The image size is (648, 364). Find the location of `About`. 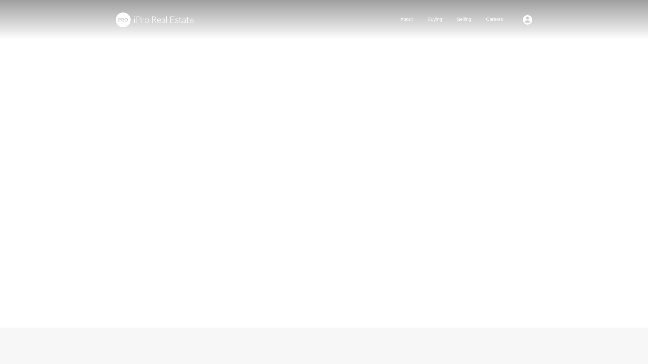

About is located at coordinates (406, 20).